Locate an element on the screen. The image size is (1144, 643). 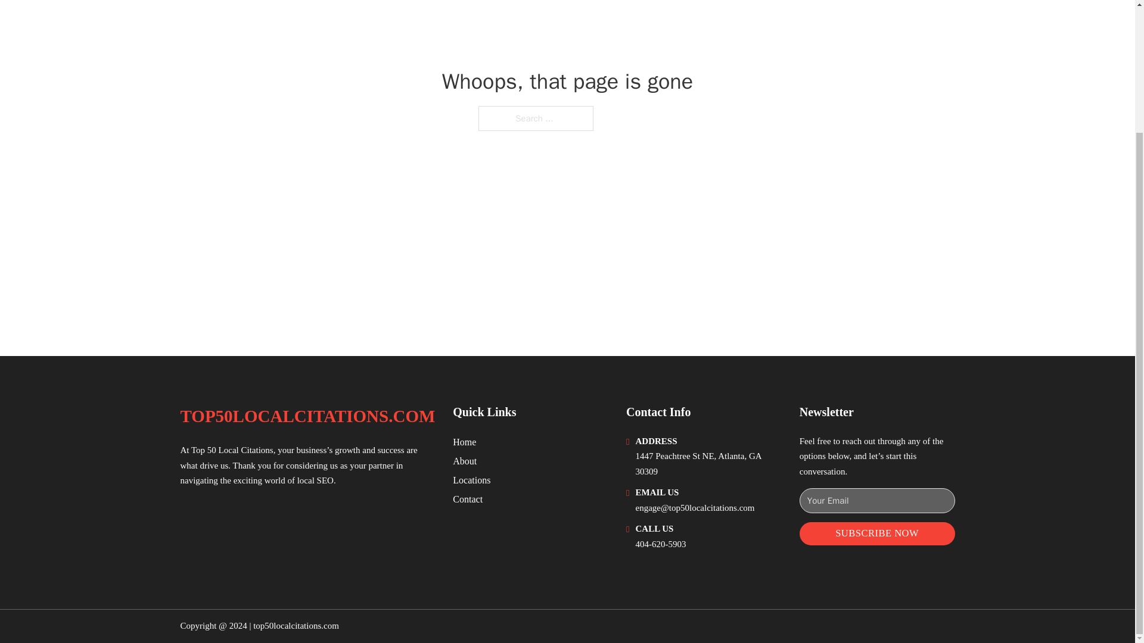
Home is located at coordinates (464, 442).